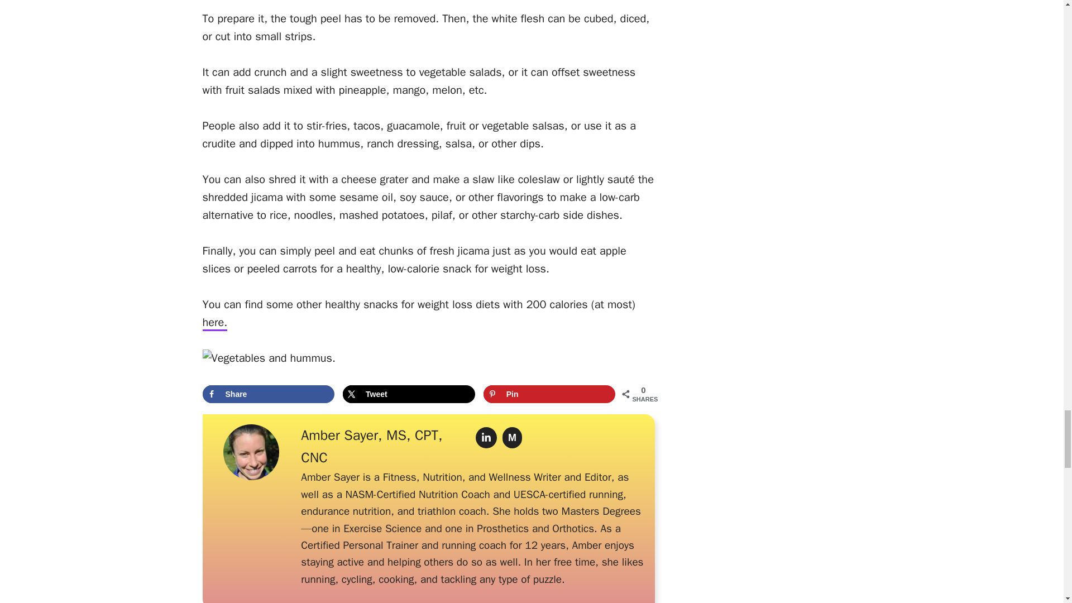 The width and height of the screenshot is (1072, 603). What do you see at coordinates (409, 394) in the screenshot?
I see `Share on X` at bounding box center [409, 394].